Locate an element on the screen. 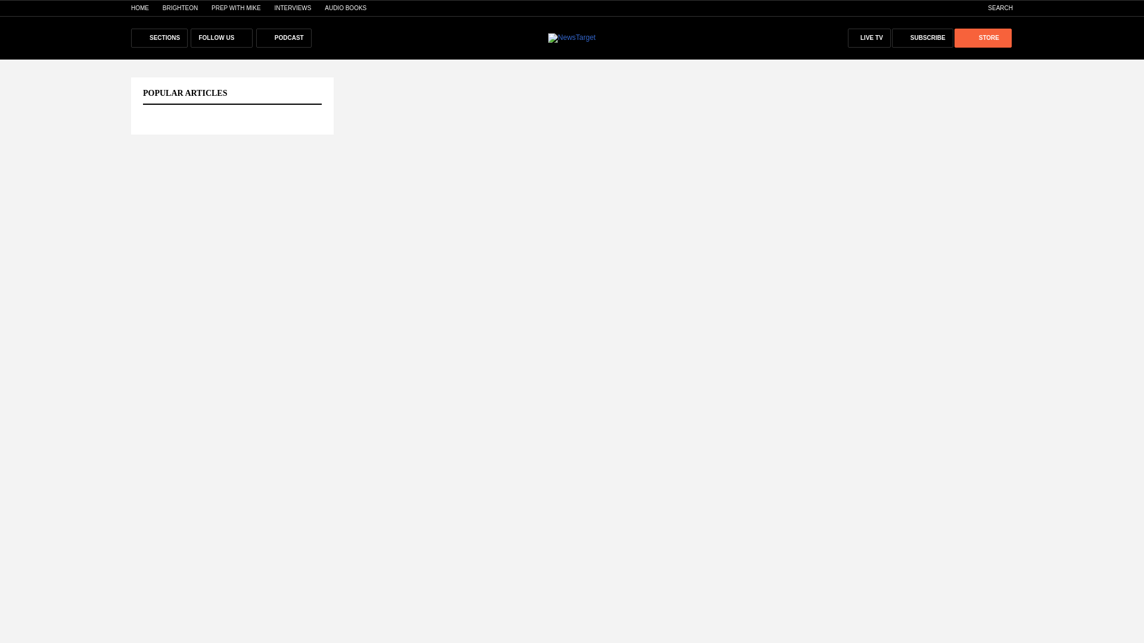  AUDIO BOOKS is located at coordinates (346, 8).